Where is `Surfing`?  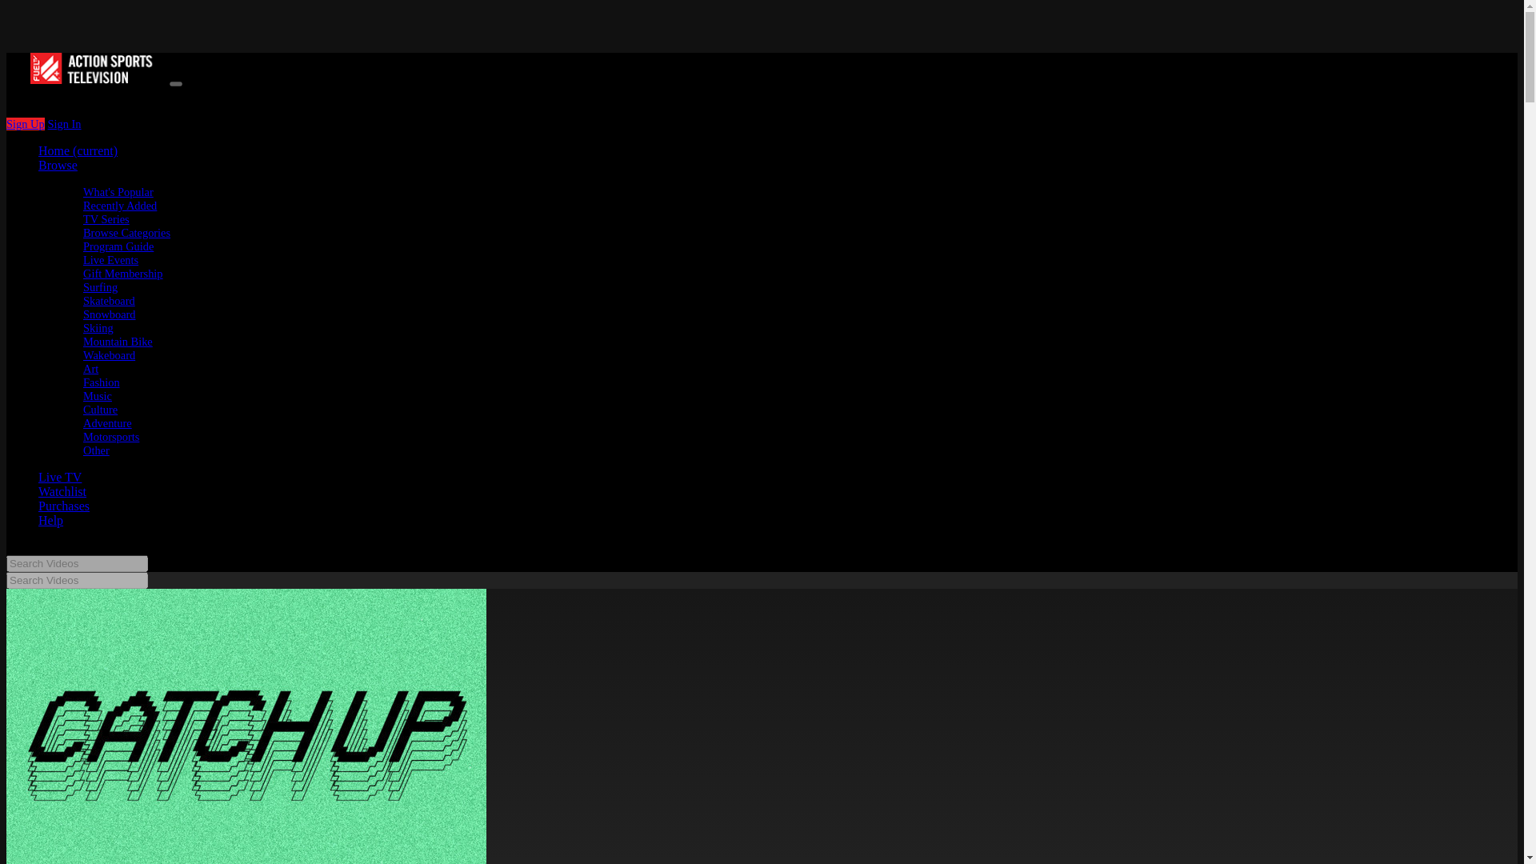
Surfing is located at coordinates (100, 287).